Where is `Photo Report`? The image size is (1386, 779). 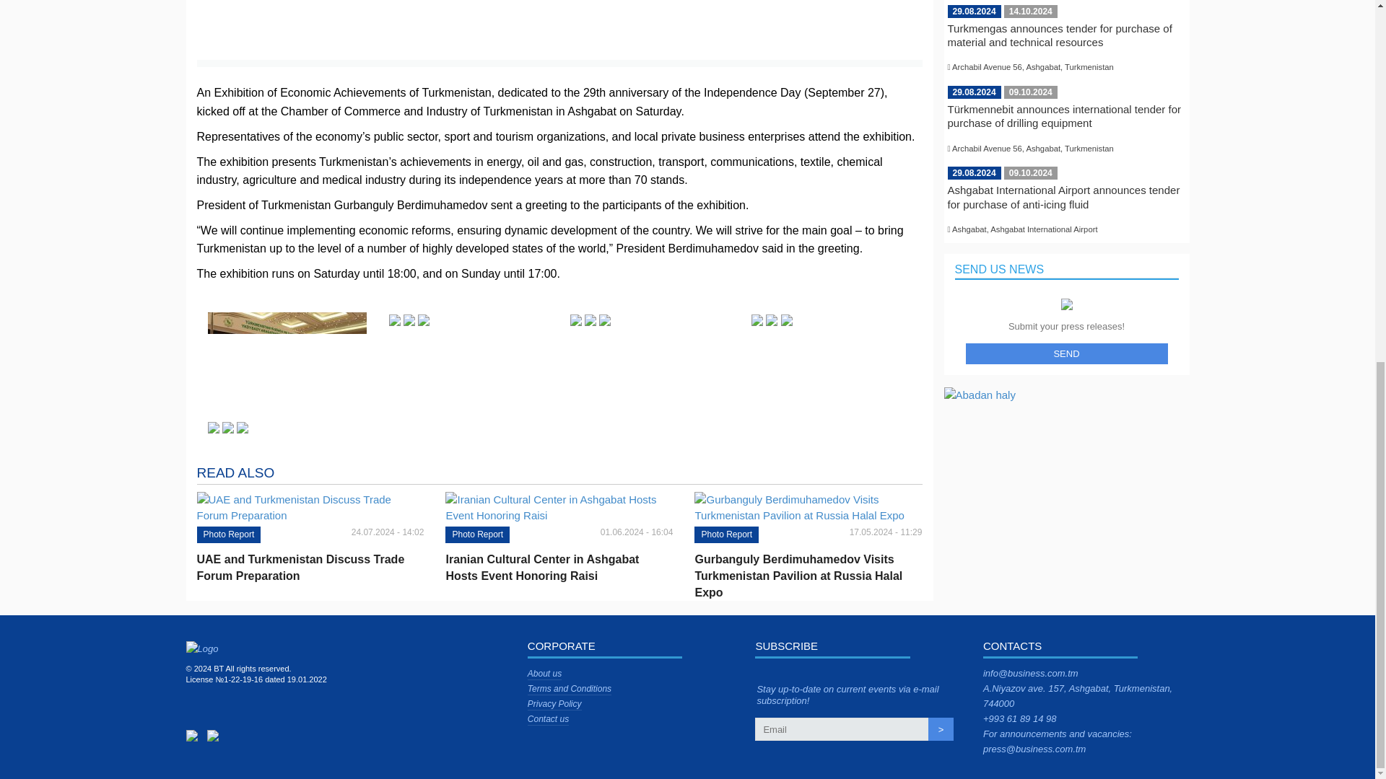
Photo Report is located at coordinates (228, 534).